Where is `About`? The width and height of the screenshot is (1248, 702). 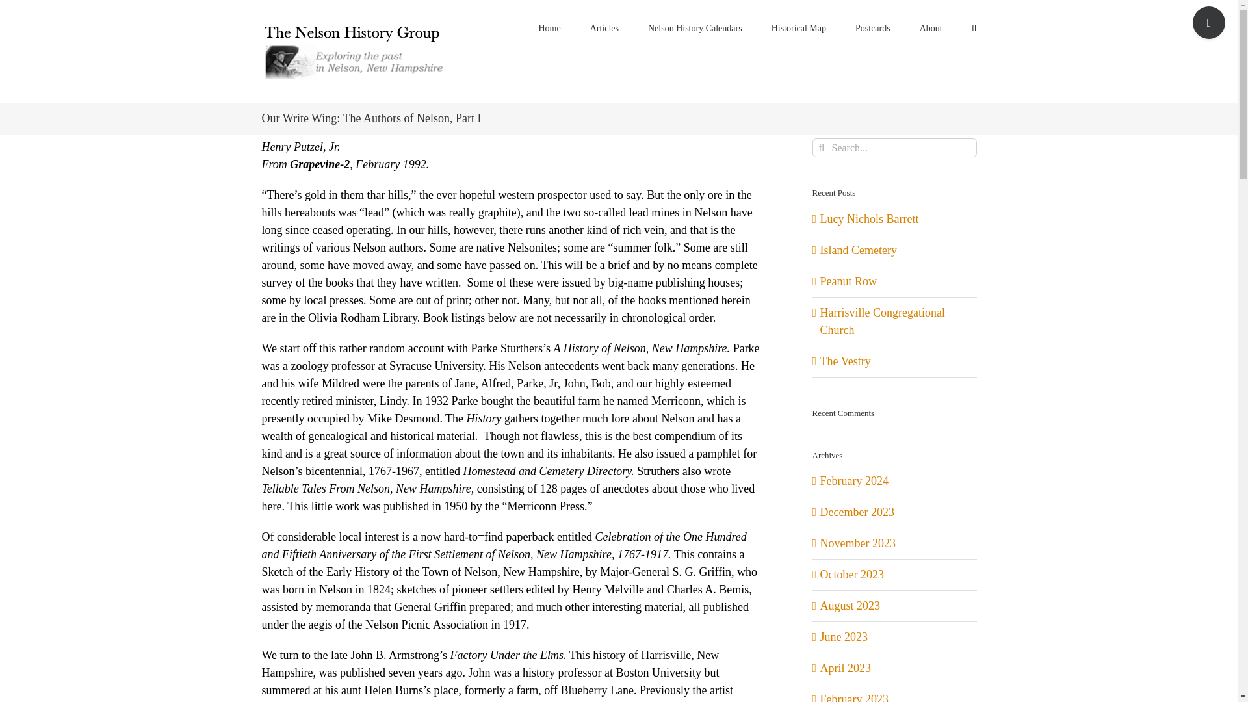 About is located at coordinates (931, 27).